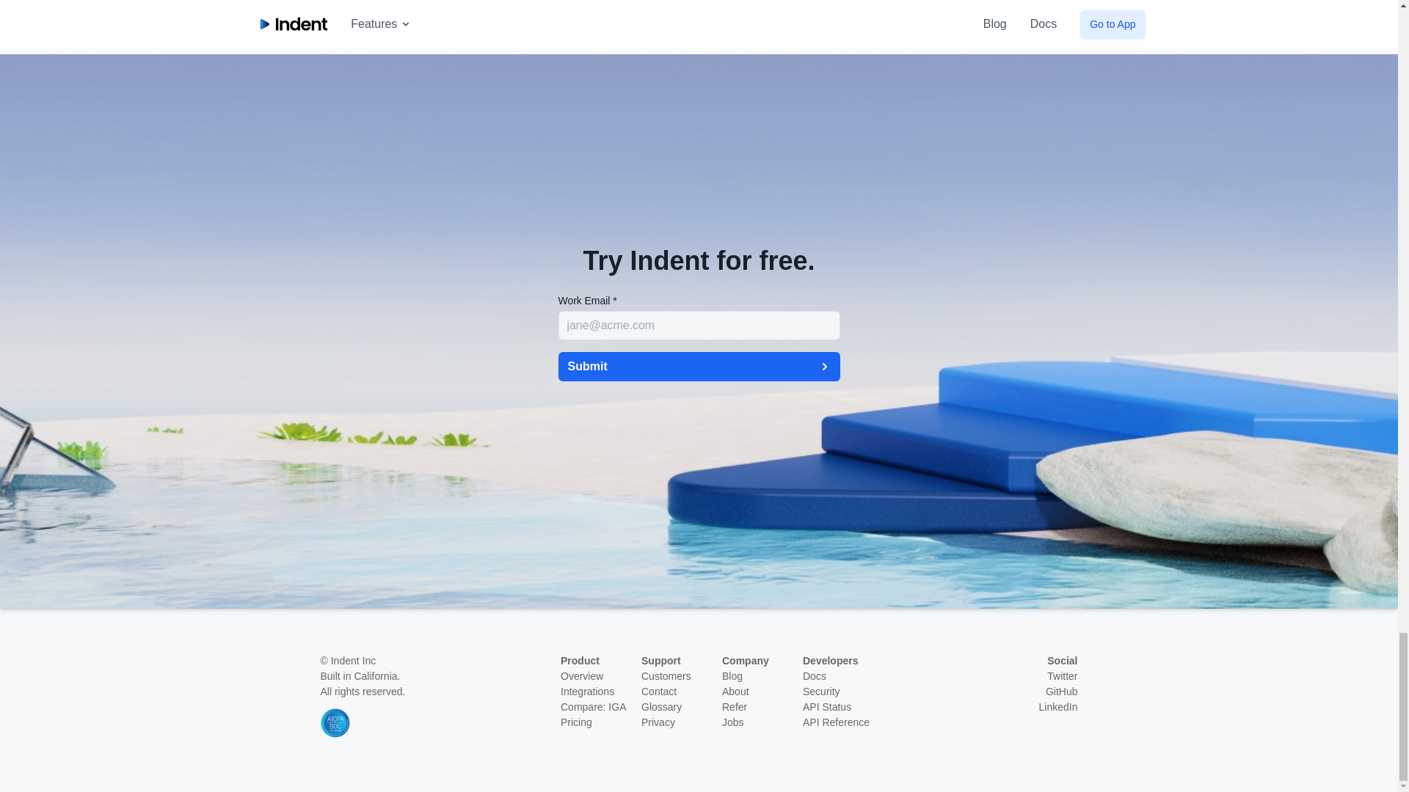 This screenshot has height=792, width=1409. Describe the element at coordinates (661, 707) in the screenshot. I see `Glossary` at that location.